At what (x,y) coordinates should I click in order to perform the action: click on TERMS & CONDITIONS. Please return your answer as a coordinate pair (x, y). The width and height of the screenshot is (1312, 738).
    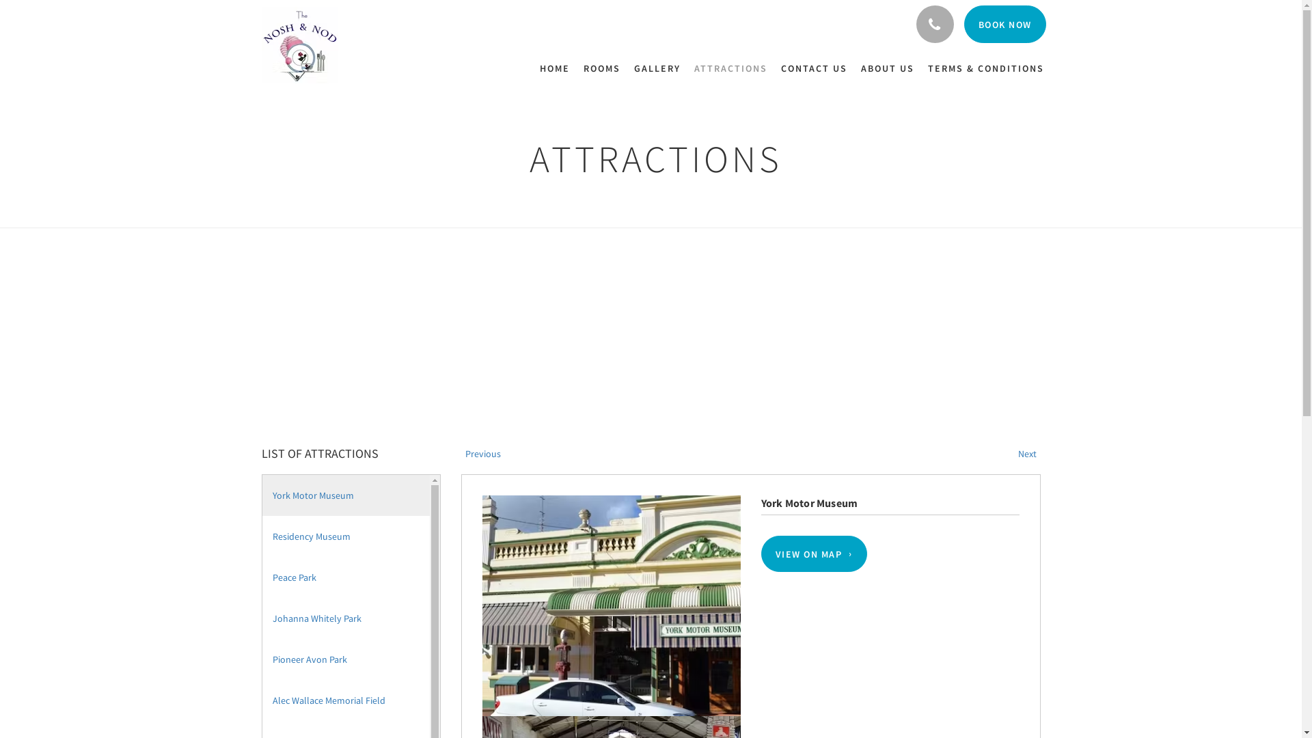
    Looking at the image, I should click on (986, 68).